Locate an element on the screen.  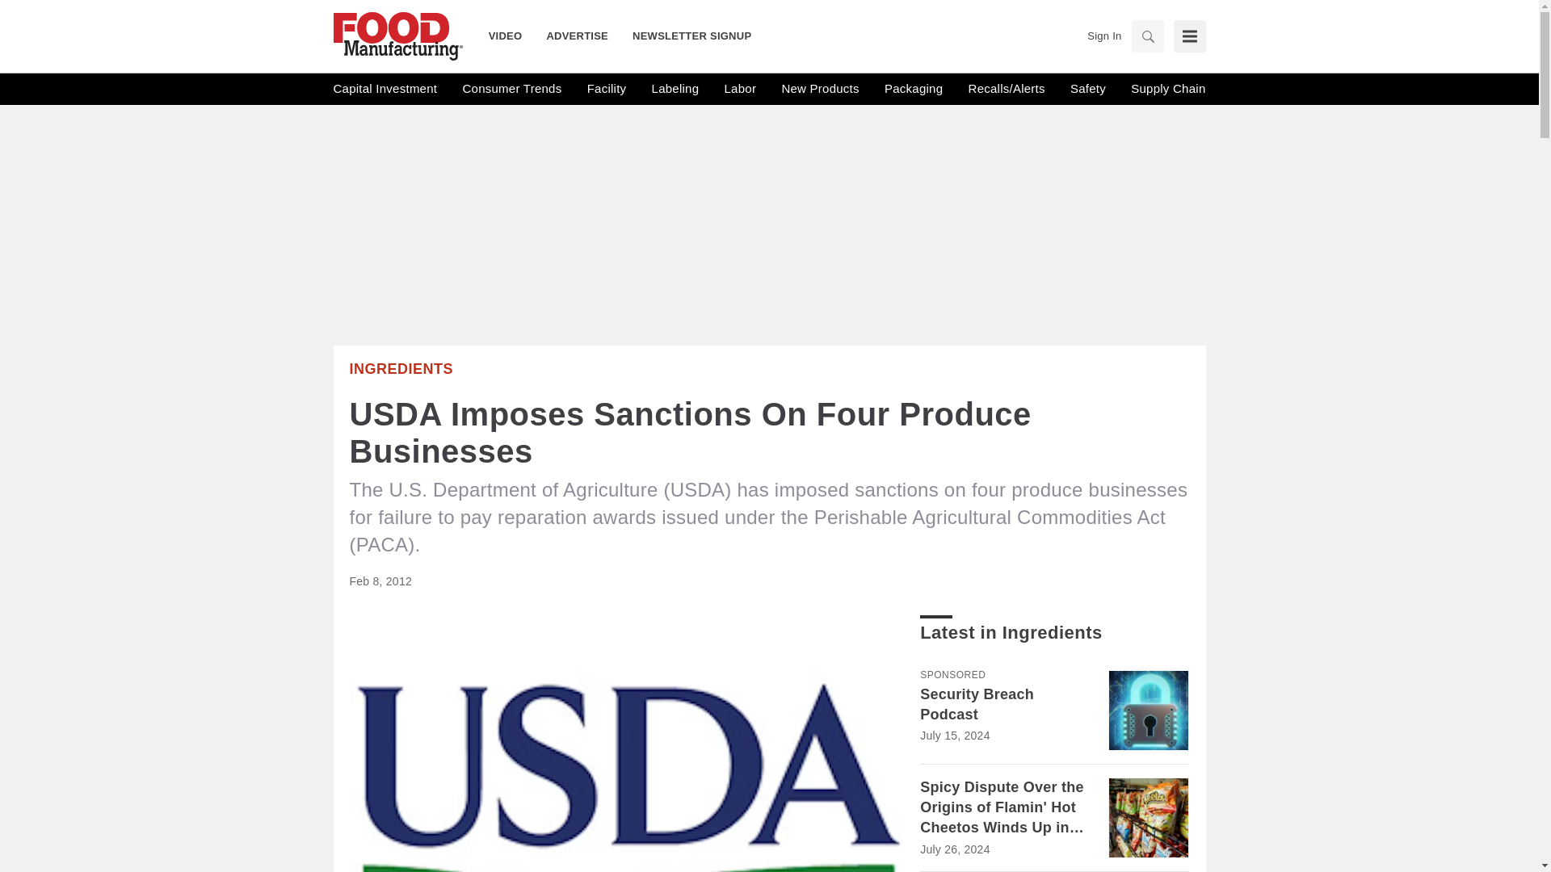
ADVERTISE is located at coordinates (577, 36).